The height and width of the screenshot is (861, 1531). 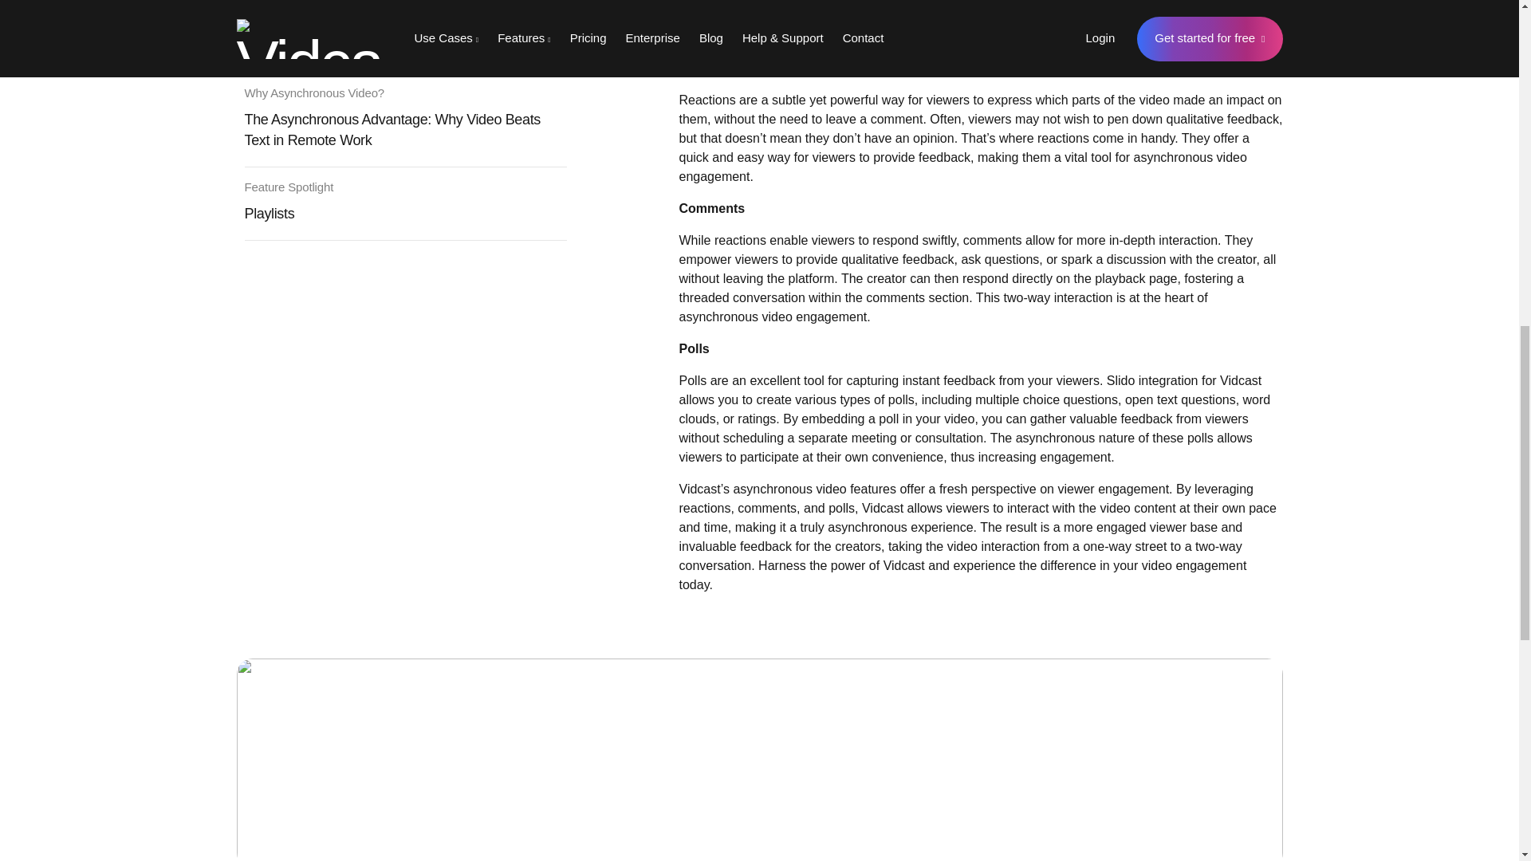 What do you see at coordinates (313, 92) in the screenshot?
I see `Why Asynchronous Video?` at bounding box center [313, 92].